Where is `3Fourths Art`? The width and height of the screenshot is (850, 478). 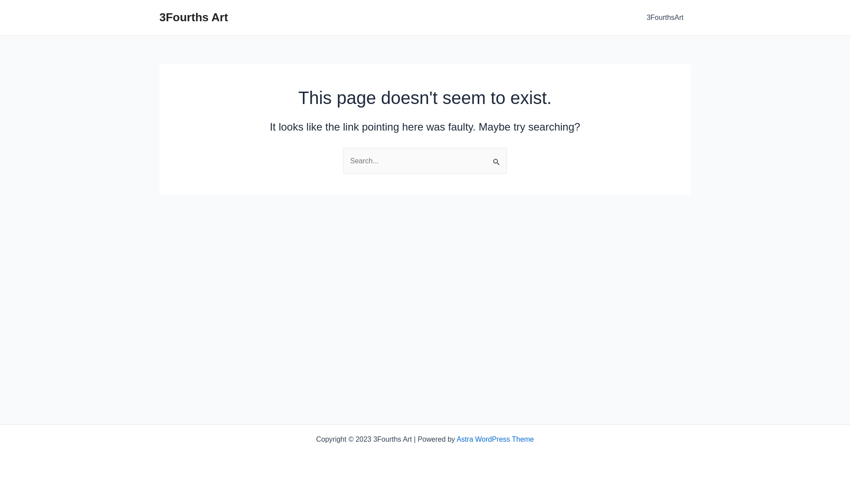 3Fourths Art is located at coordinates (194, 17).